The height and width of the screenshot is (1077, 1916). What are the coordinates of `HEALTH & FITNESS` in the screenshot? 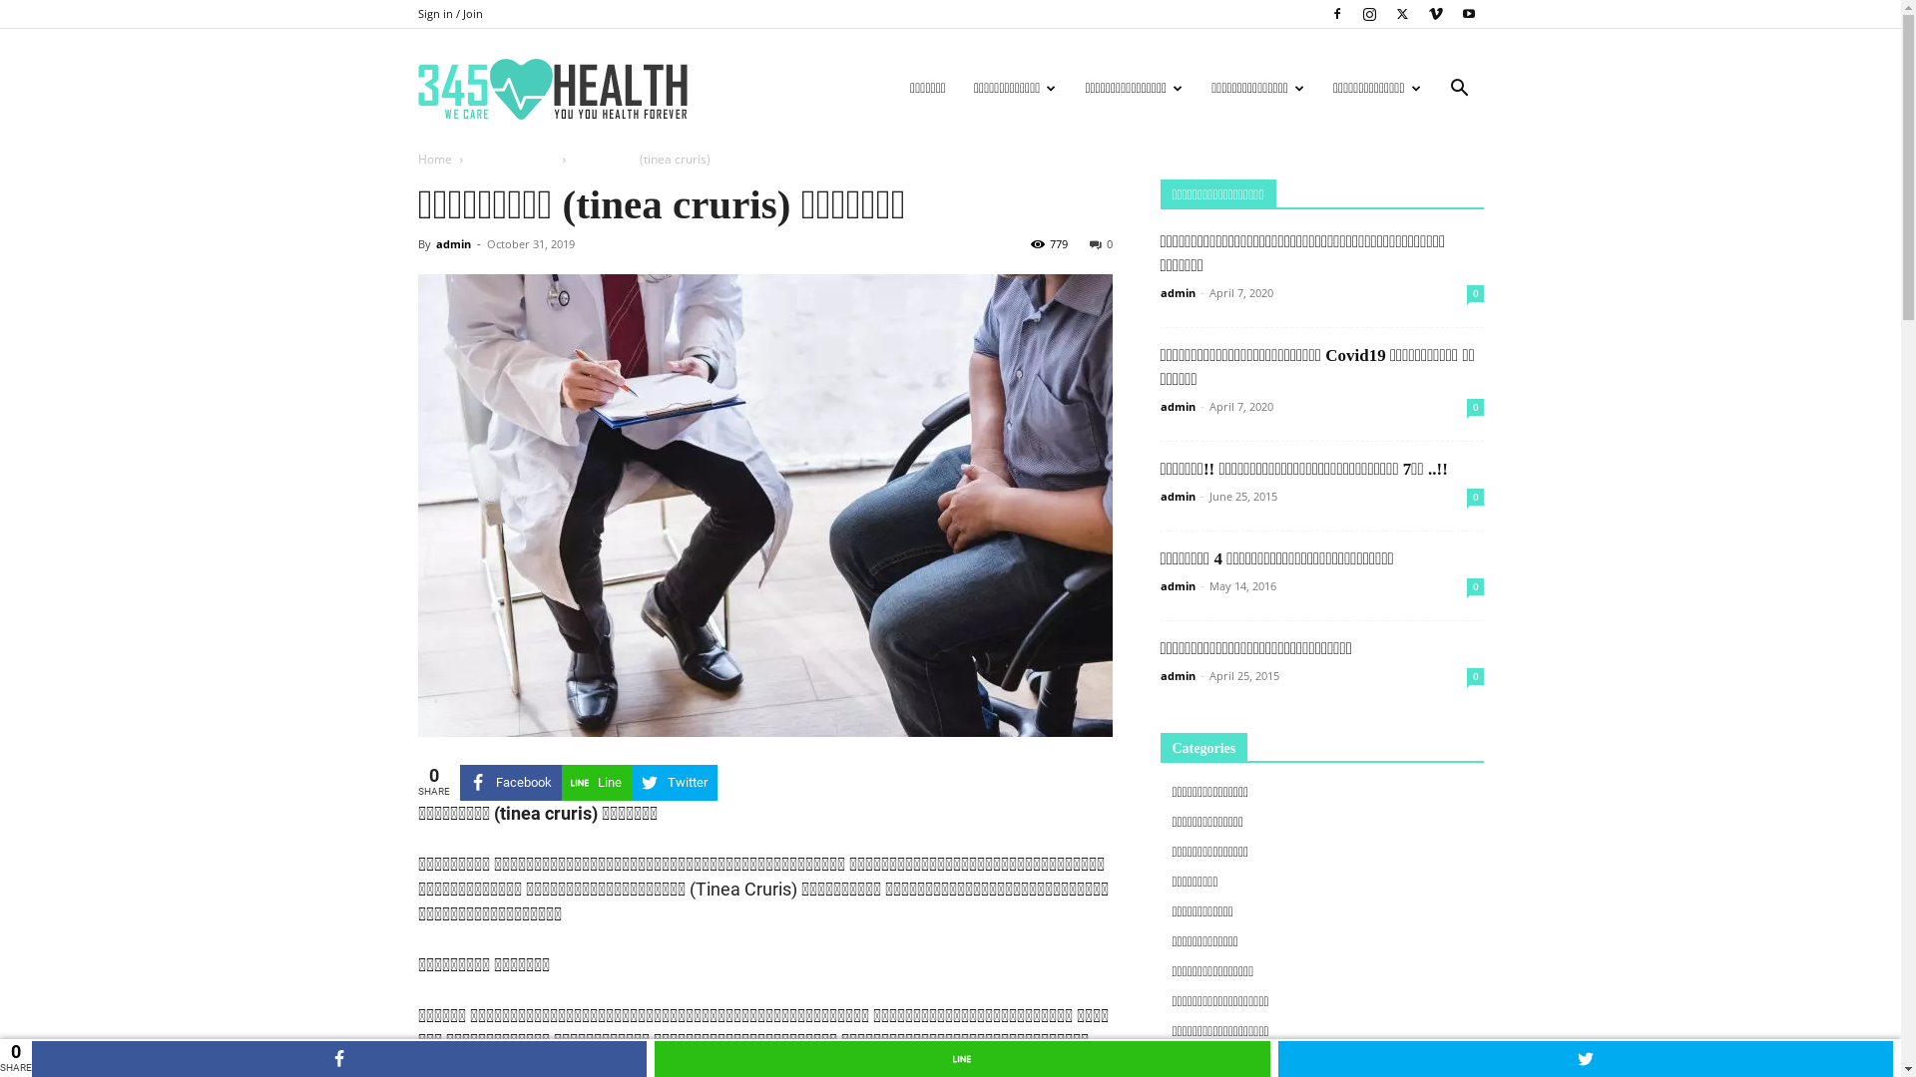 It's located at (552, 90).